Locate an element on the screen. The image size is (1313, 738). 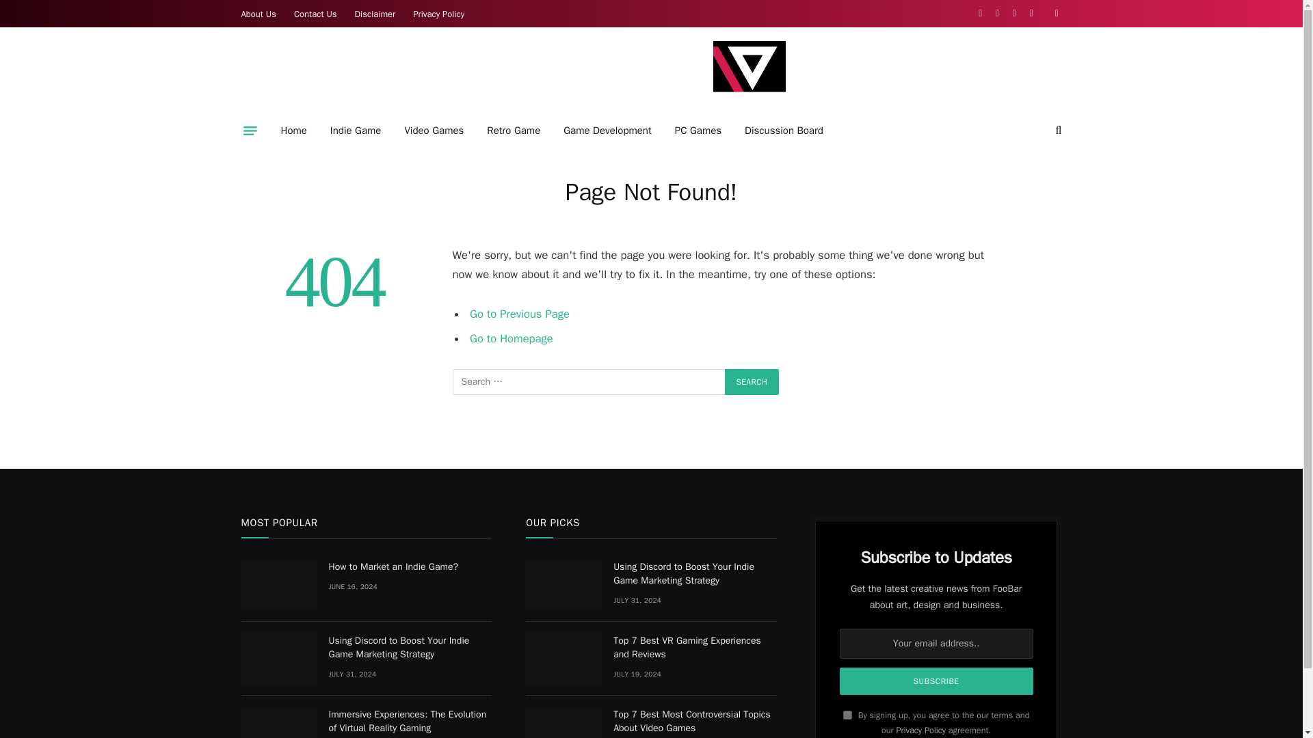
Discussion Board is located at coordinates (784, 131).